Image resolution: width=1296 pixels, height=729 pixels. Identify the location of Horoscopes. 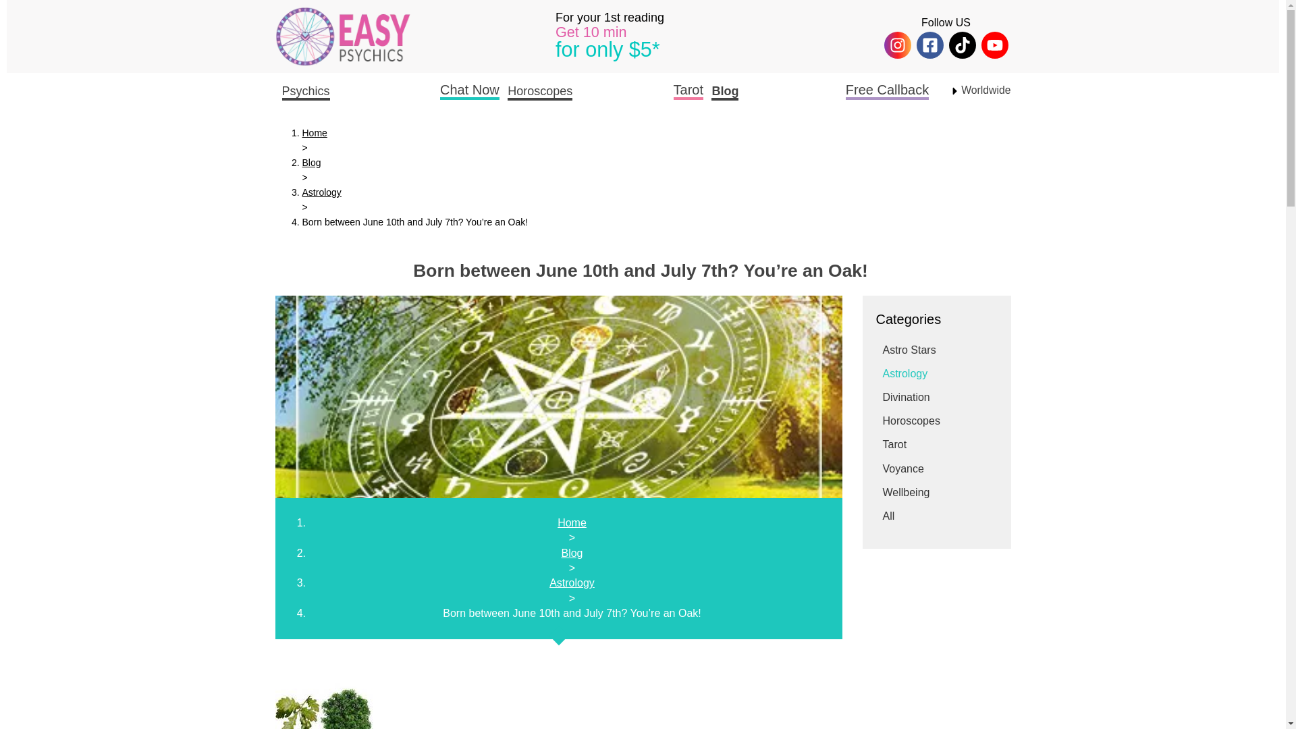
(911, 420).